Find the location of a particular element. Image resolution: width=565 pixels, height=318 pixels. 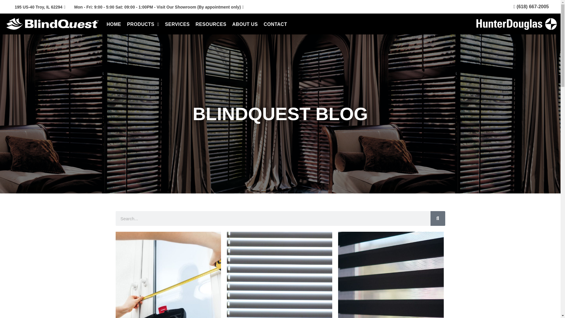

HOME is located at coordinates (114, 24).